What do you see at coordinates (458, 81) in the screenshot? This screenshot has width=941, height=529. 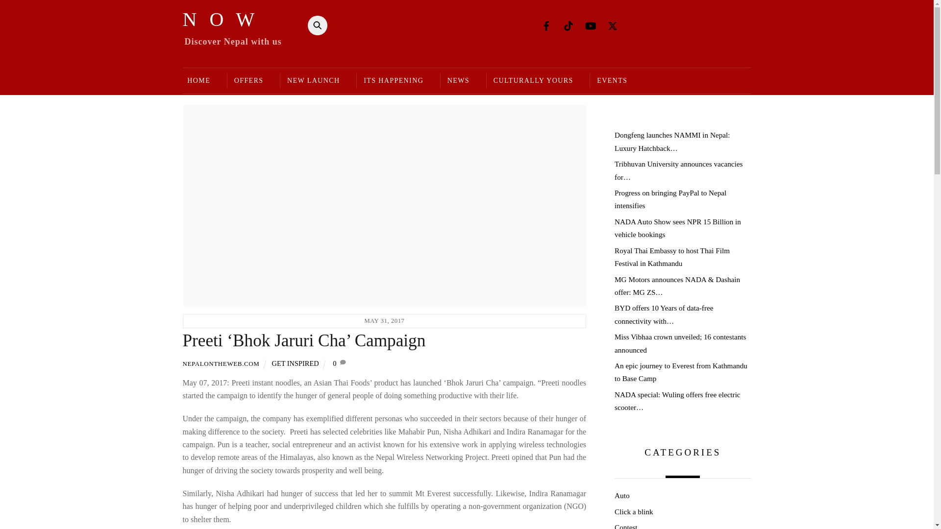 I see `NEWS` at bounding box center [458, 81].